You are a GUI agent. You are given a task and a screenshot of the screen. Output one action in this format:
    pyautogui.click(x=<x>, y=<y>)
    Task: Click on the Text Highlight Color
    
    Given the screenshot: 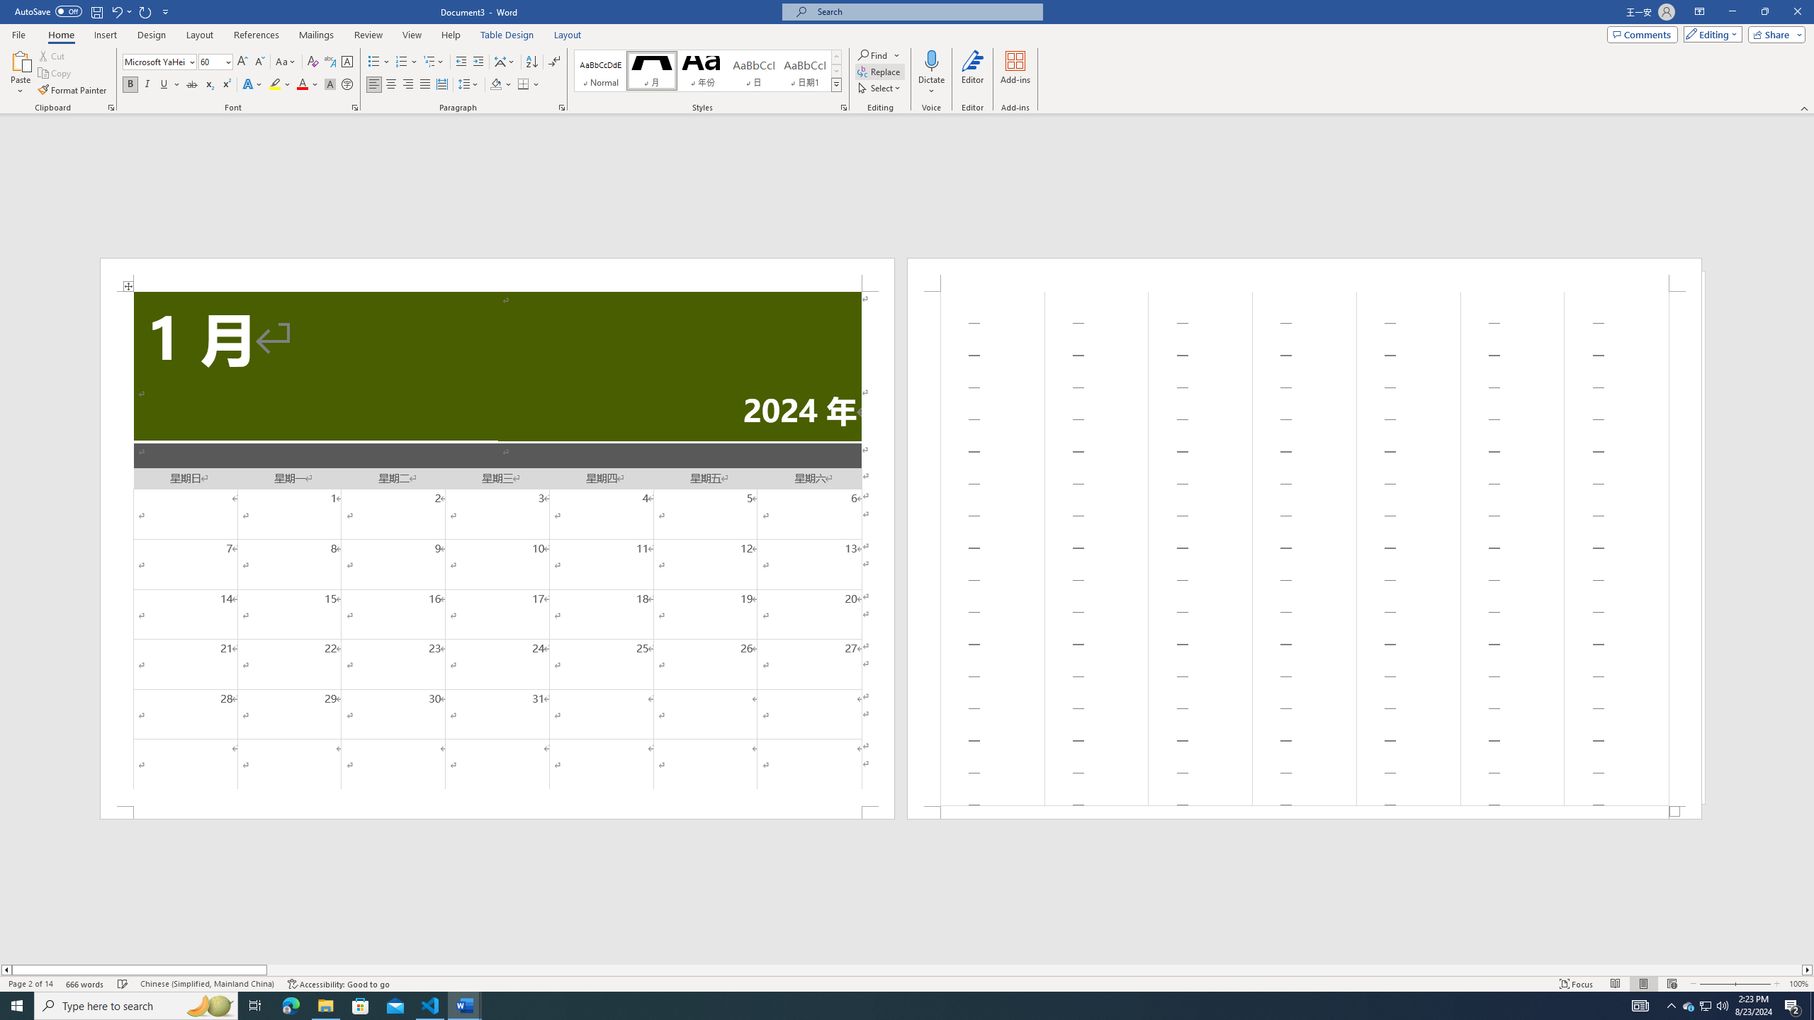 What is the action you would take?
    pyautogui.click(x=280, y=85)
    